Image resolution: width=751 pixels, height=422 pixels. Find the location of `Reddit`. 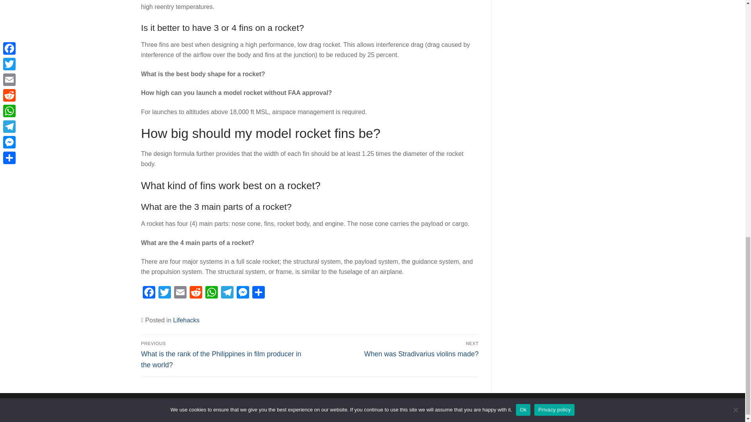

Reddit is located at coordinates (196, 293).